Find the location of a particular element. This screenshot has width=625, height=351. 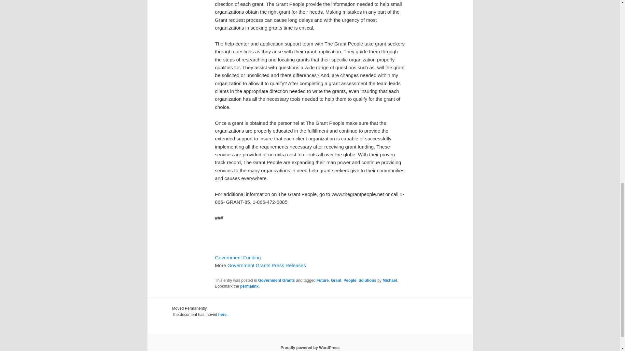

Semantic Personal Publishing Platform is located at coordinates (310, 347).